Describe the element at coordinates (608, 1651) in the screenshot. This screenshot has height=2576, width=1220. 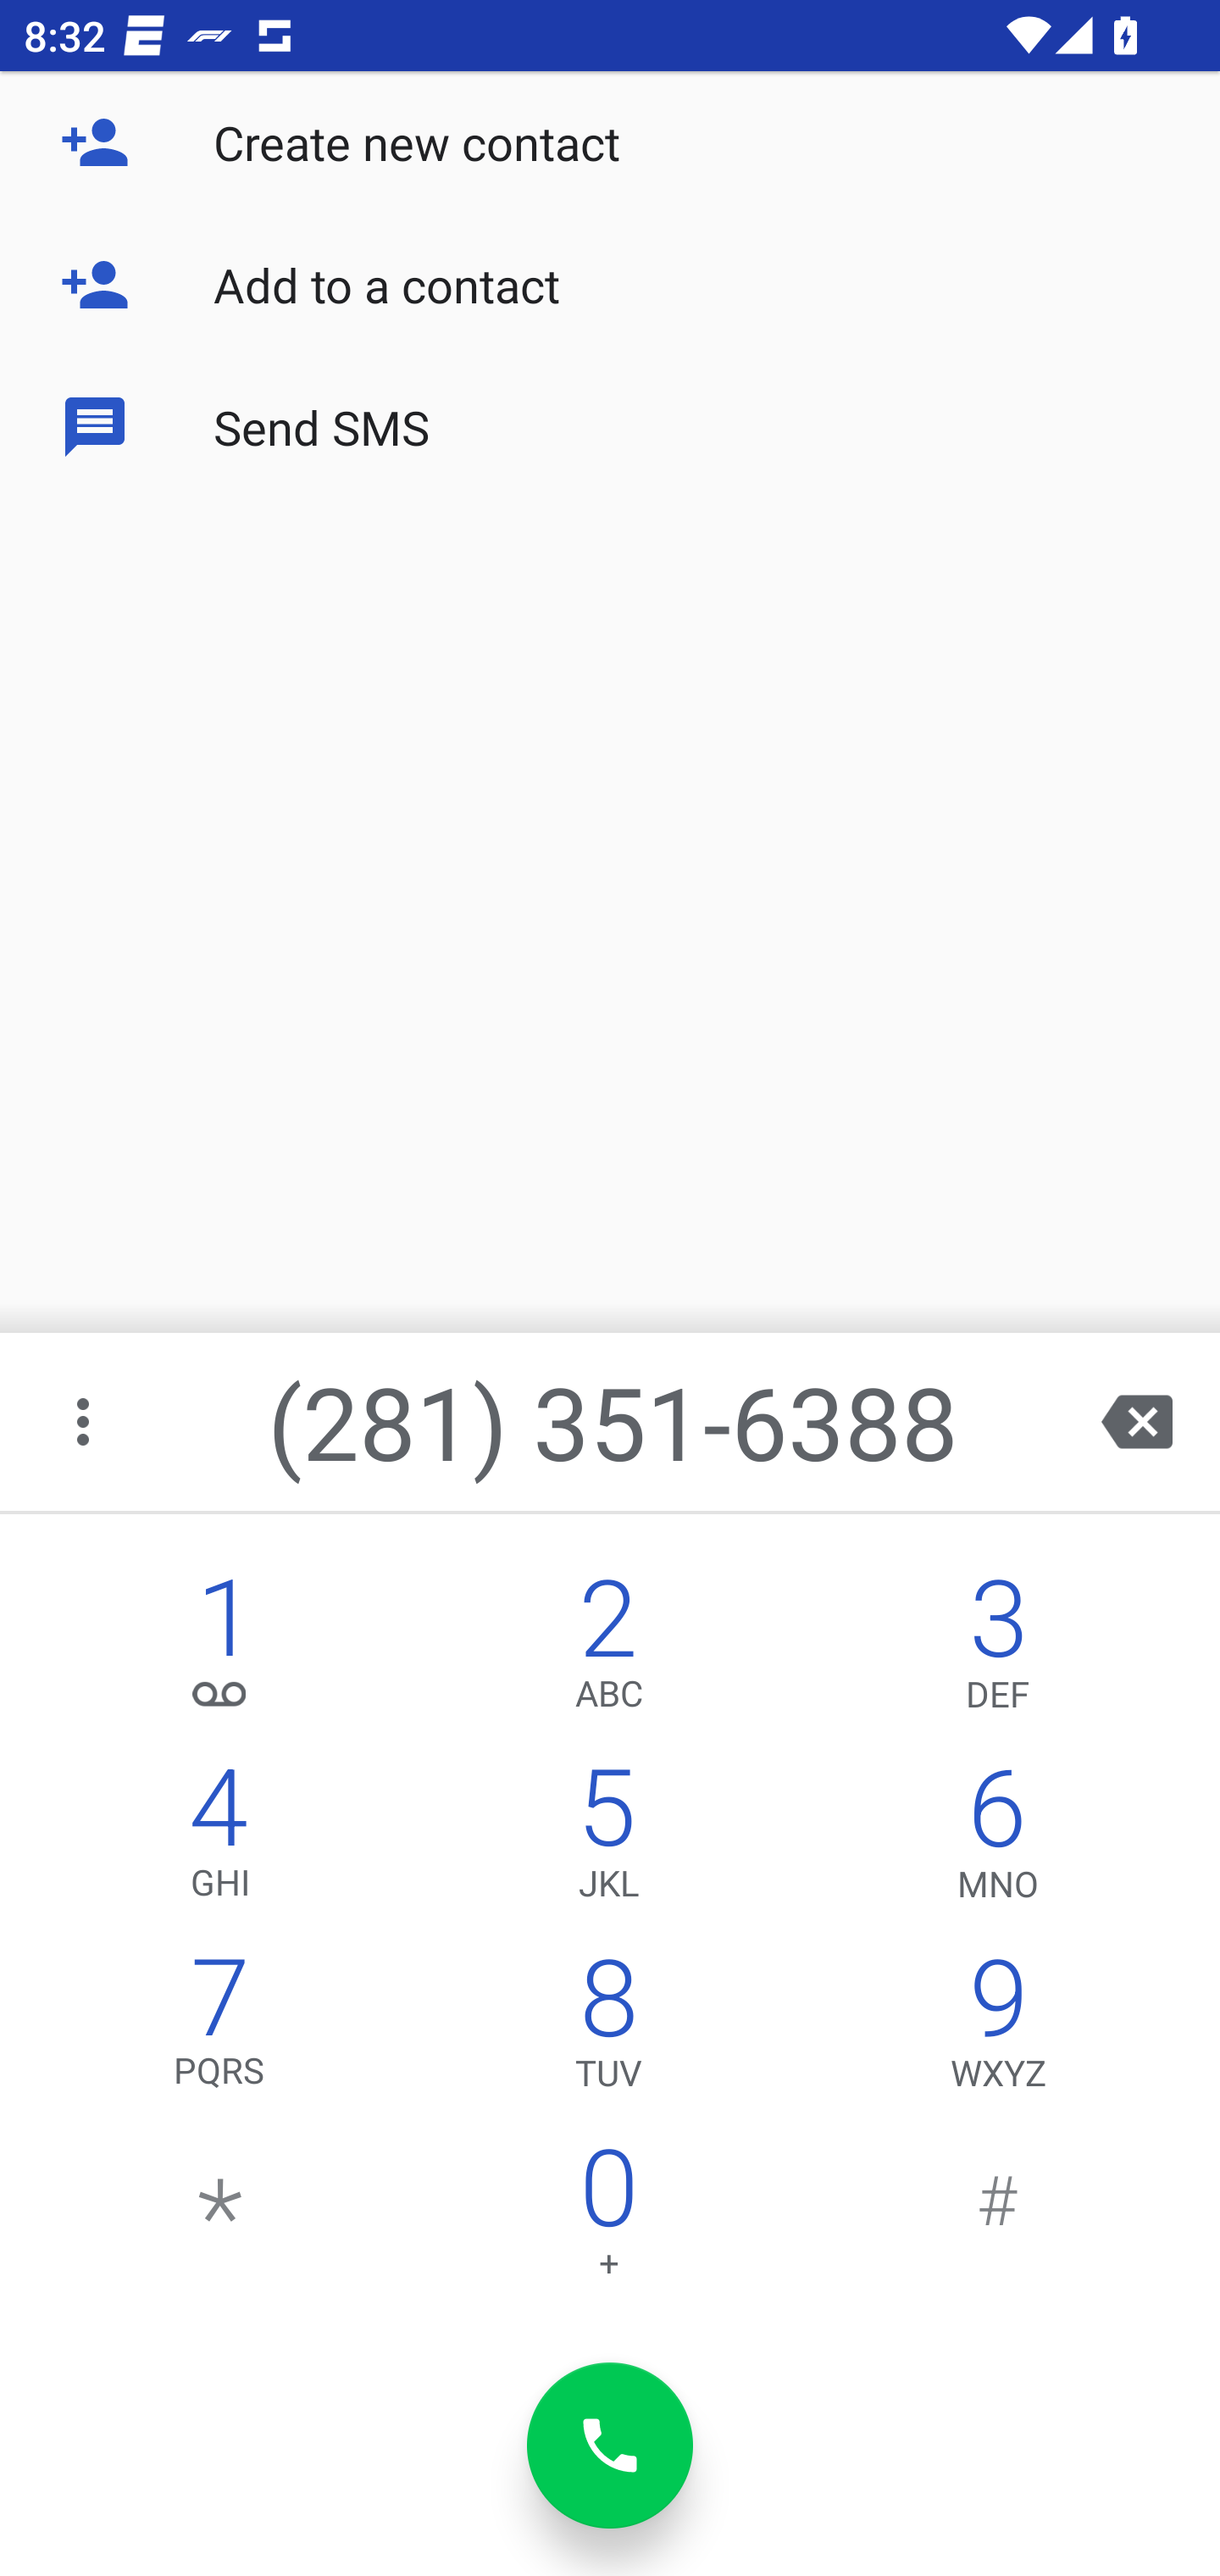
I see `2,ABC 2 ABC` at that location.